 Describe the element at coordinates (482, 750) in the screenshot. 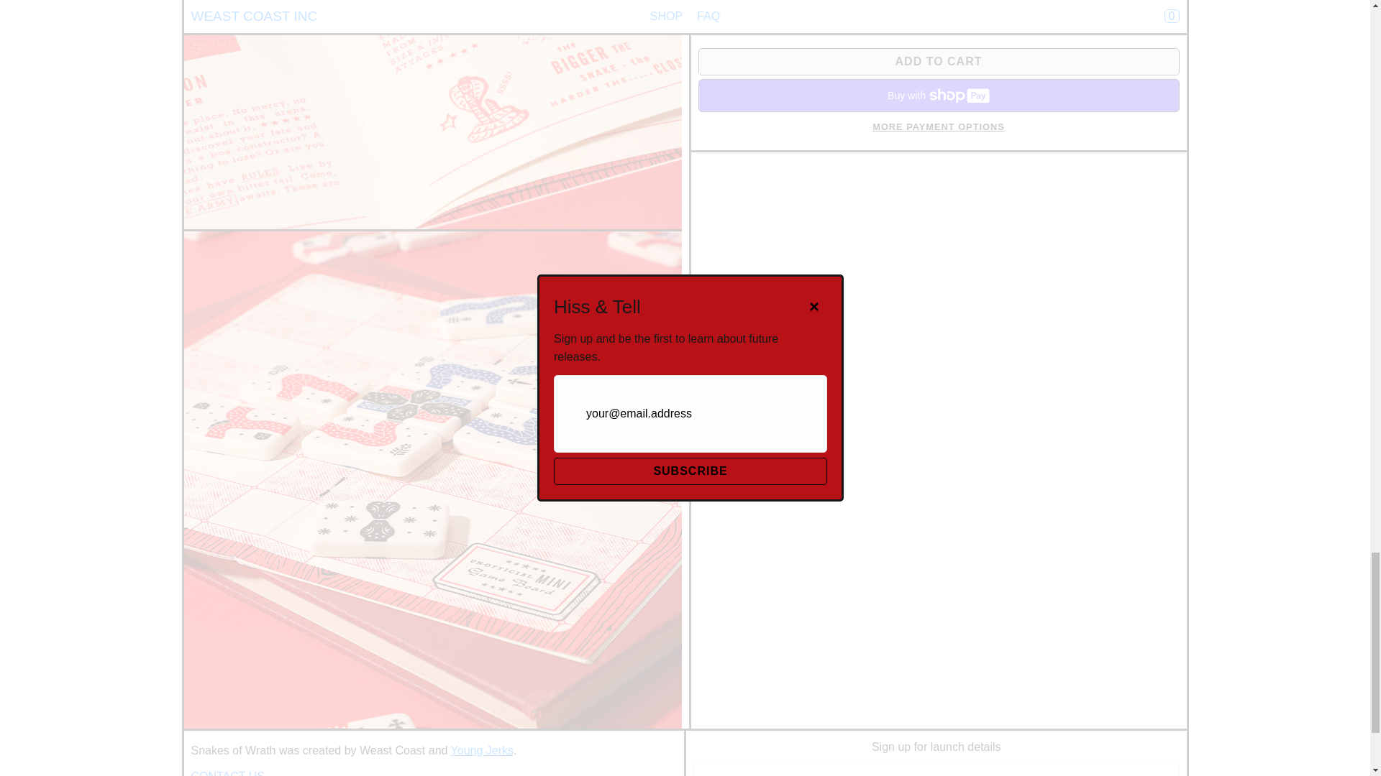

I see `Young Jerks` at that location.